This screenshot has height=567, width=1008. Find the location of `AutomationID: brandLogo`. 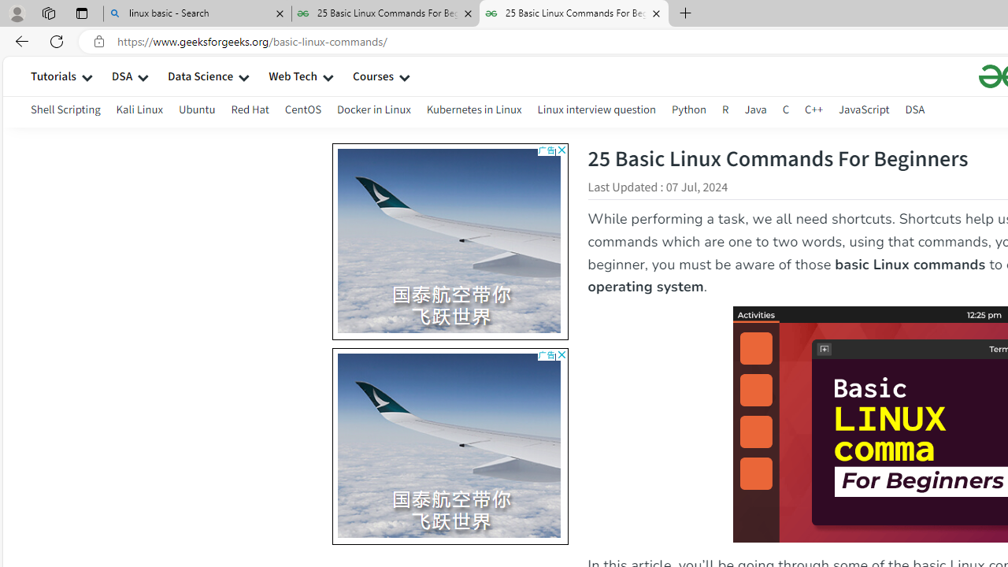

AutomationID: brandLogo is located at coordinates (450, 446).